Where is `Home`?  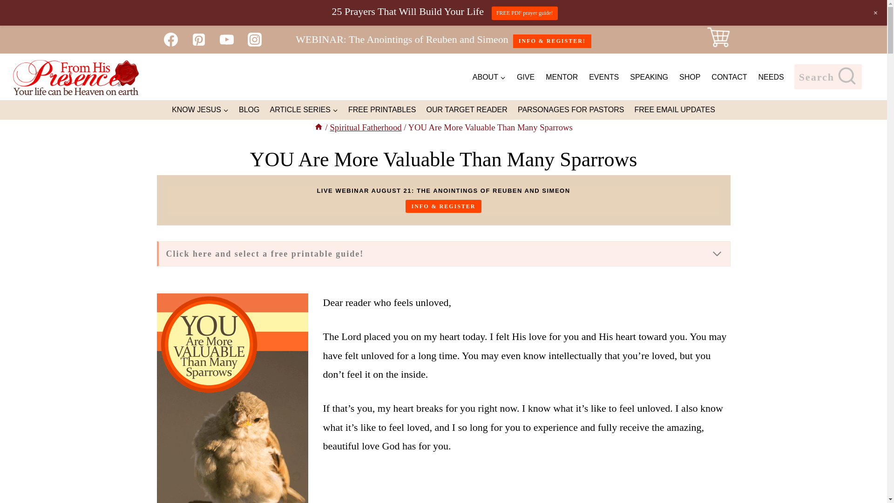 Home is located at coordinates (318, 128).